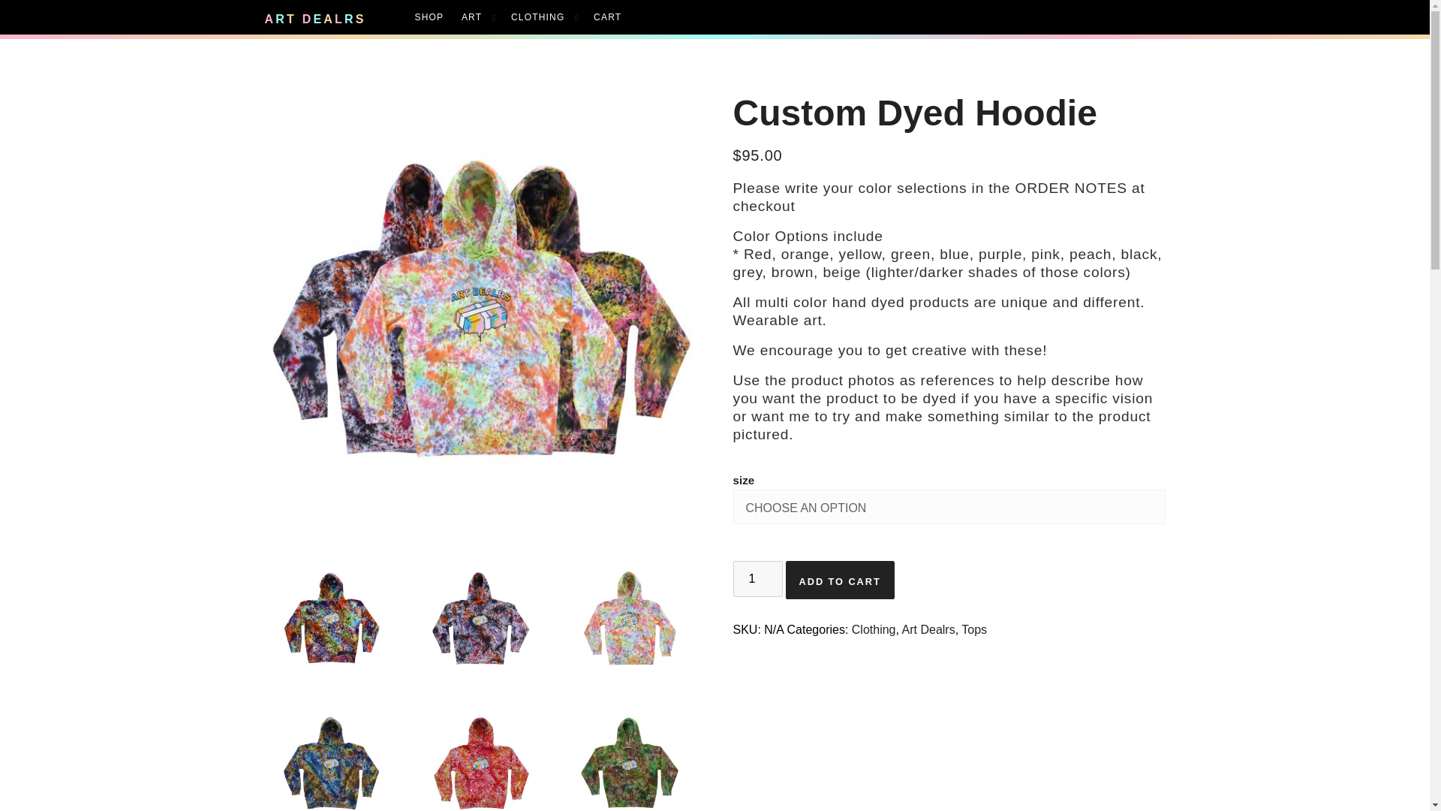 The image size is (1441, 811). Describe the element at coordinates (606, 18) in the screenshot. I see `CART` at that location.